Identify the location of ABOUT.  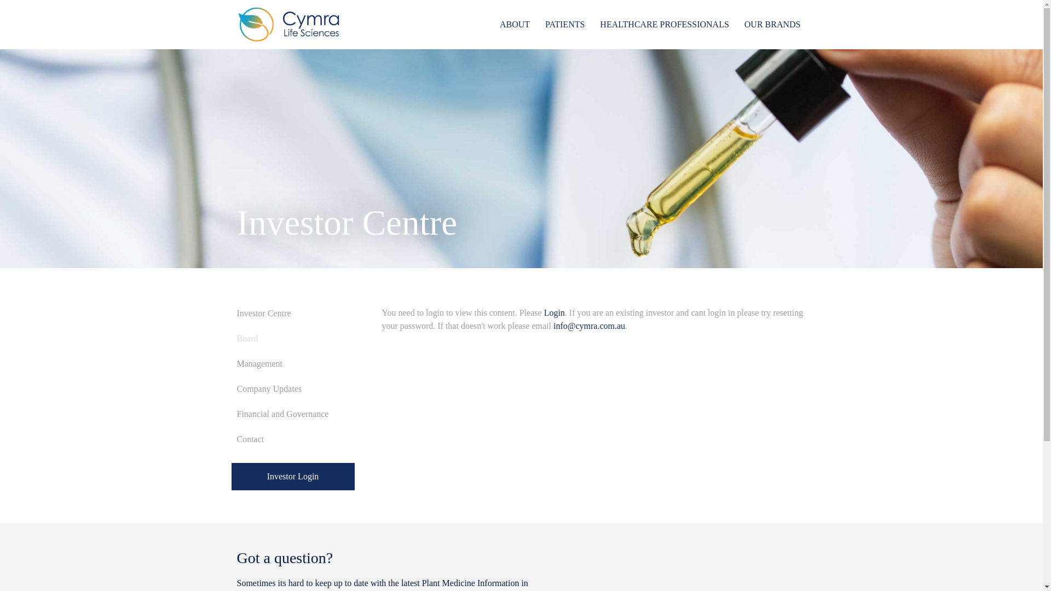
(515, 25).